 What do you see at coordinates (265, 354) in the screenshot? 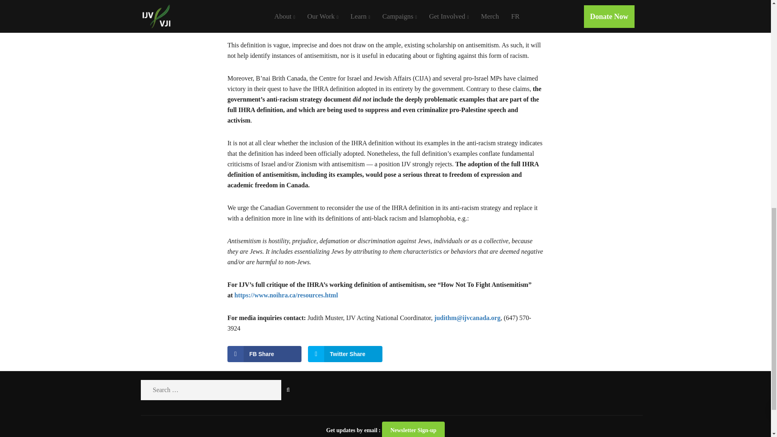
I see `FB Share` at bounding box center [265, 354].